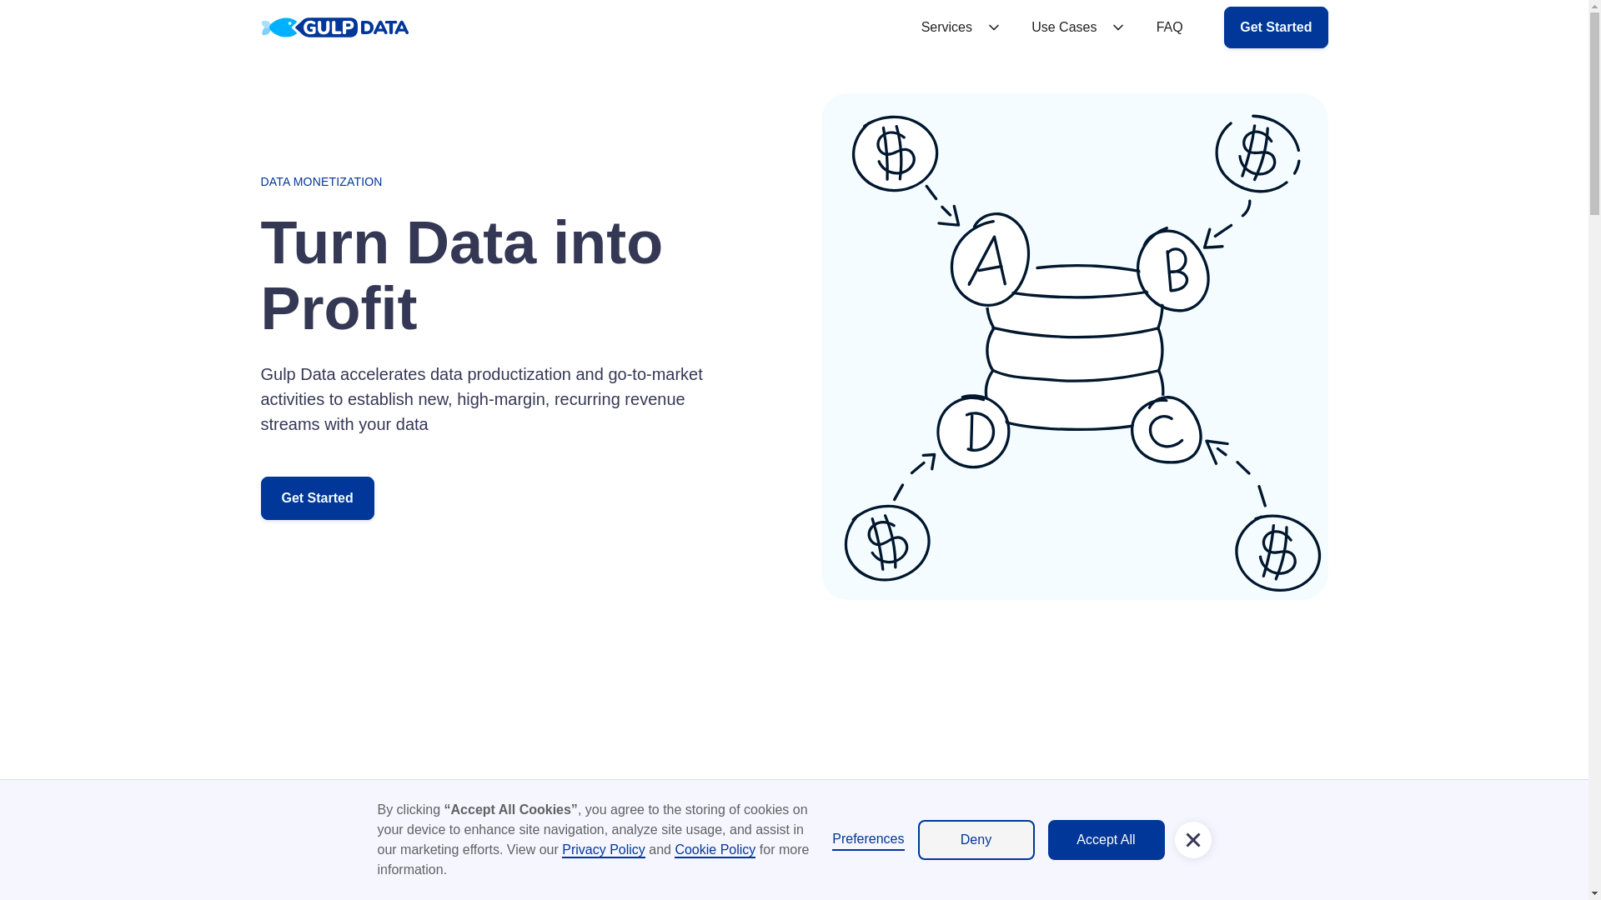  I want to click on FAQ, so click(1169, 27).